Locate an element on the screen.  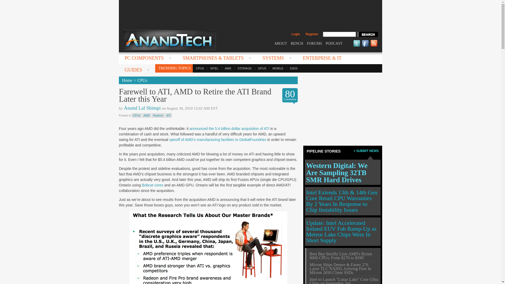
FORUMS is located at coordinates (315, 43).